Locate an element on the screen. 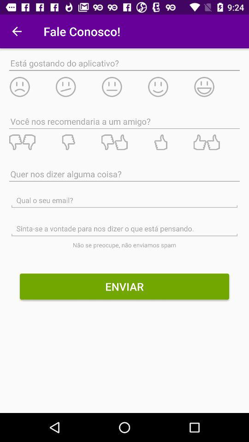 The height and width of the screenshot is (442, 249). enable auto play is located at coordinates (171, 87).